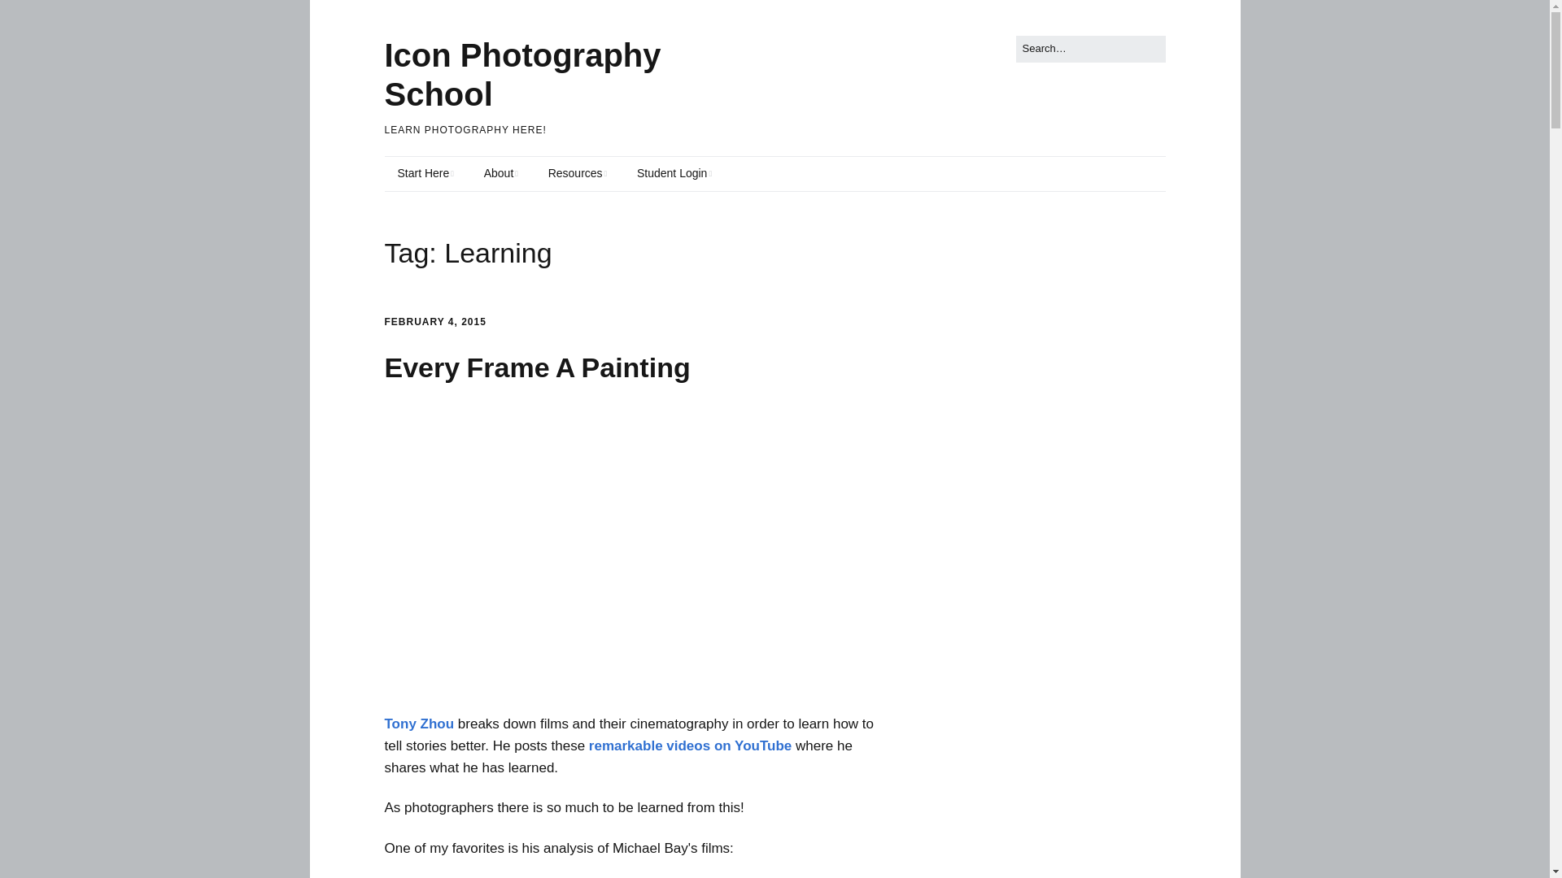 This screenshot has height=878, width=1562. I want to click on remarkable videos on YouTube, so click(690, 745).